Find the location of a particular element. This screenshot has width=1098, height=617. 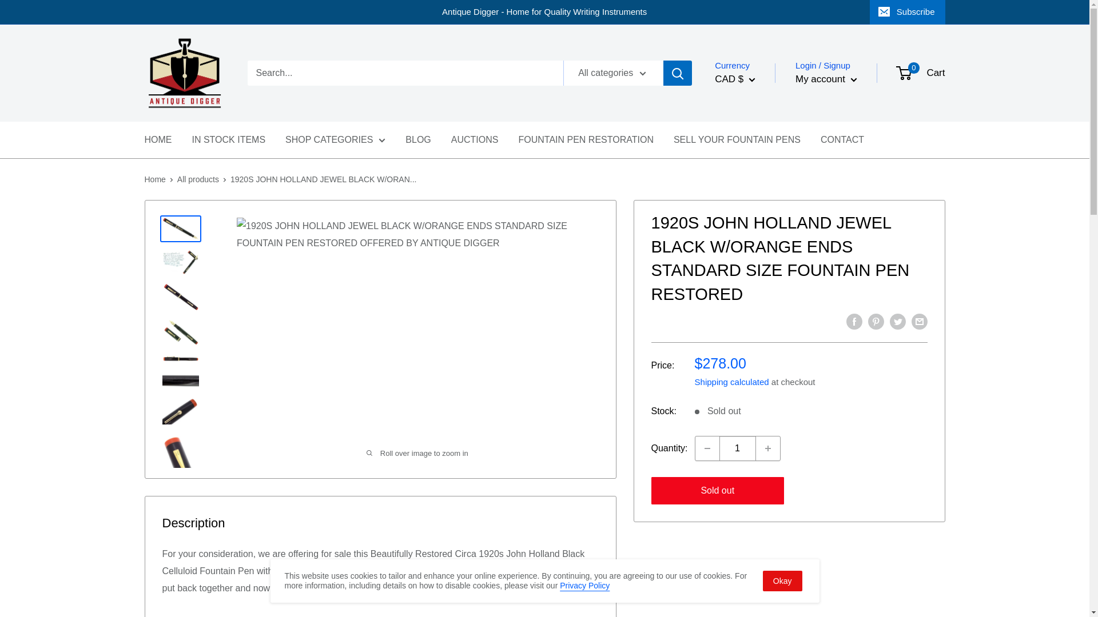

Subscribe is located at coordinates (907, 12).